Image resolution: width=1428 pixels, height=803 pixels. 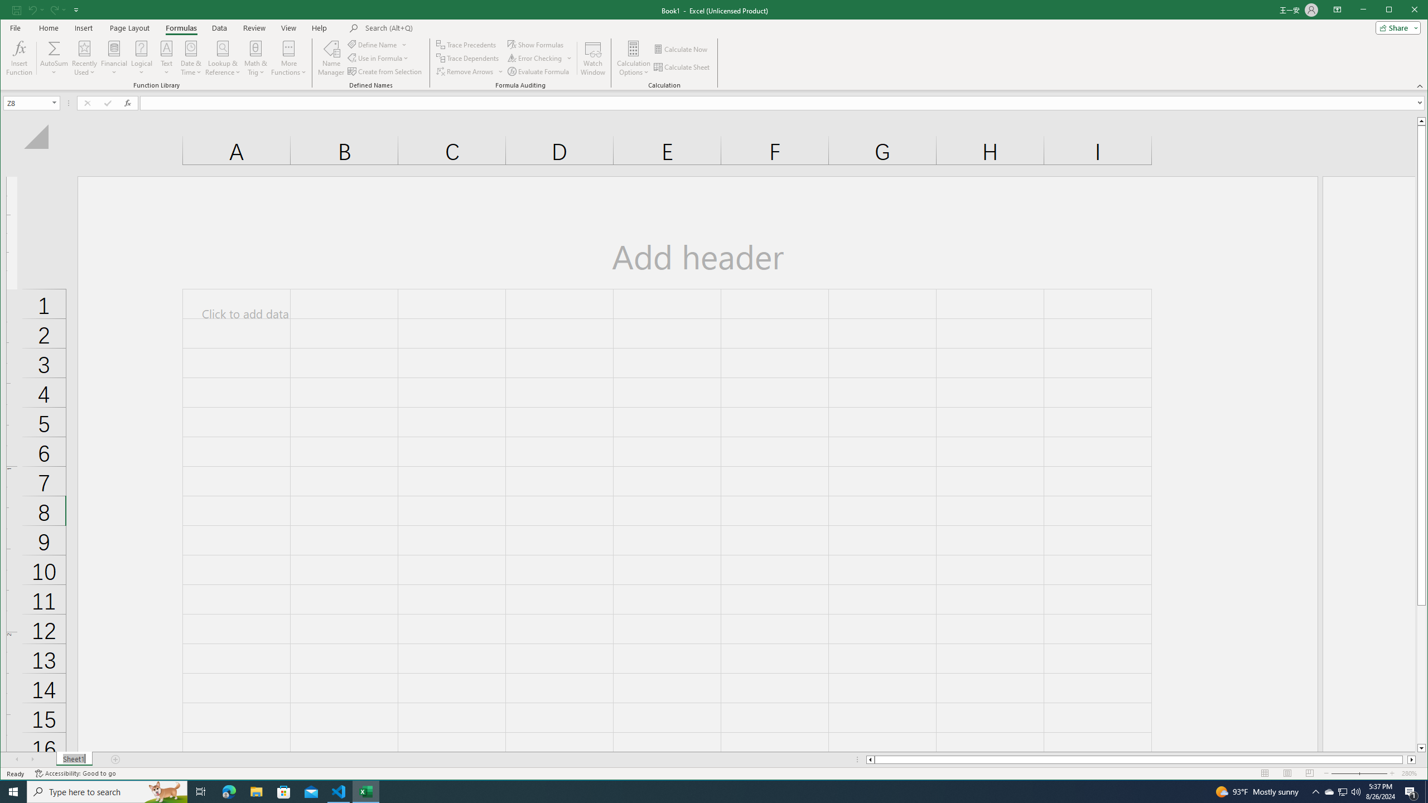 What do you see at coordinates (223, 58) in the screenshot?
I see `Lookup & Reference` at bounding box center [223, 58].